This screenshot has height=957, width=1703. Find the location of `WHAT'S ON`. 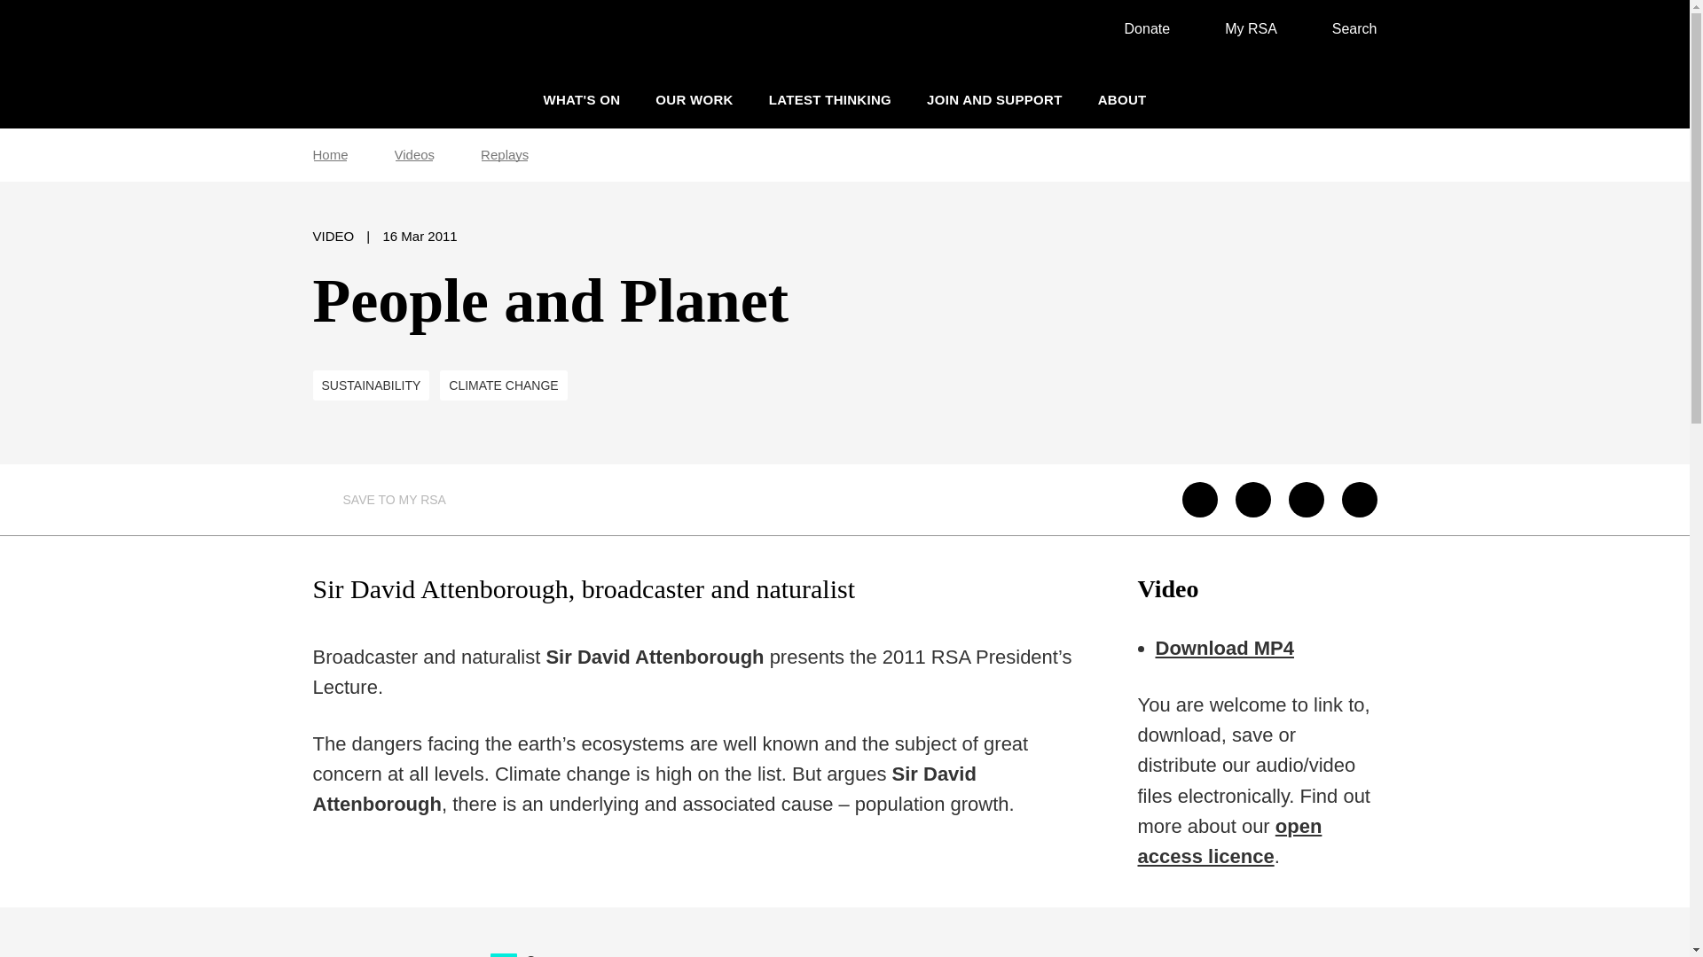

WHAT'S ON is located at coordinates (581, 99).